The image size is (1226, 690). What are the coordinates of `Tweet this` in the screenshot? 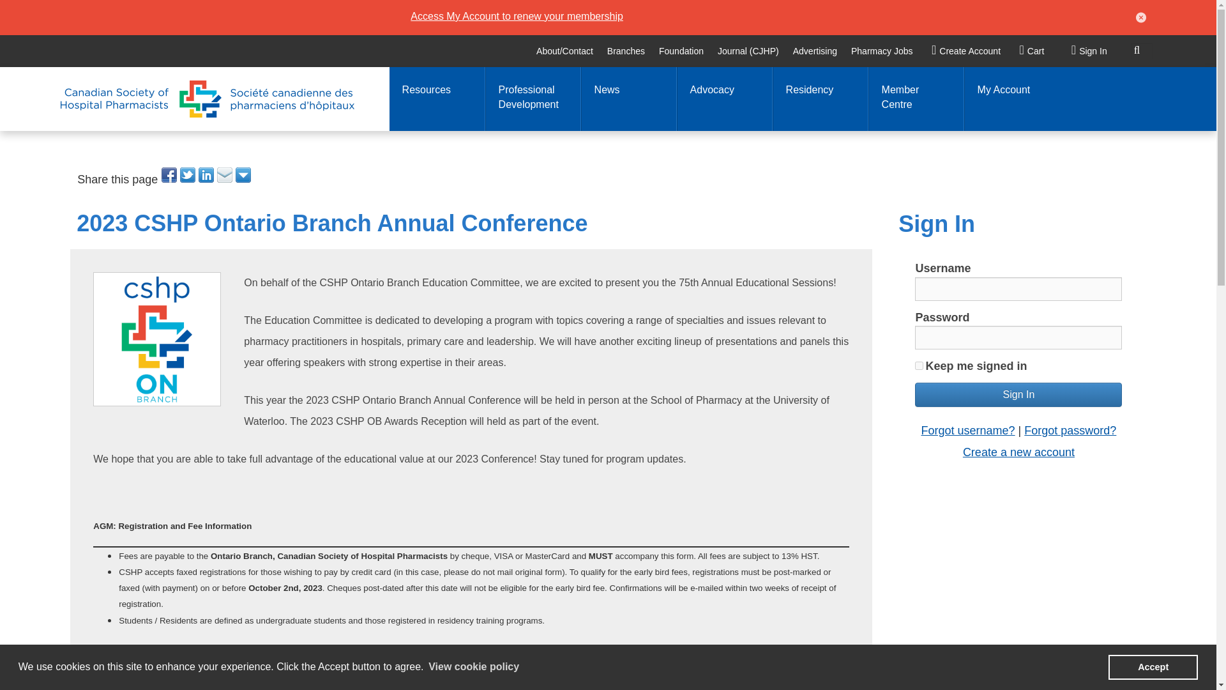 It's located at (189, 175).